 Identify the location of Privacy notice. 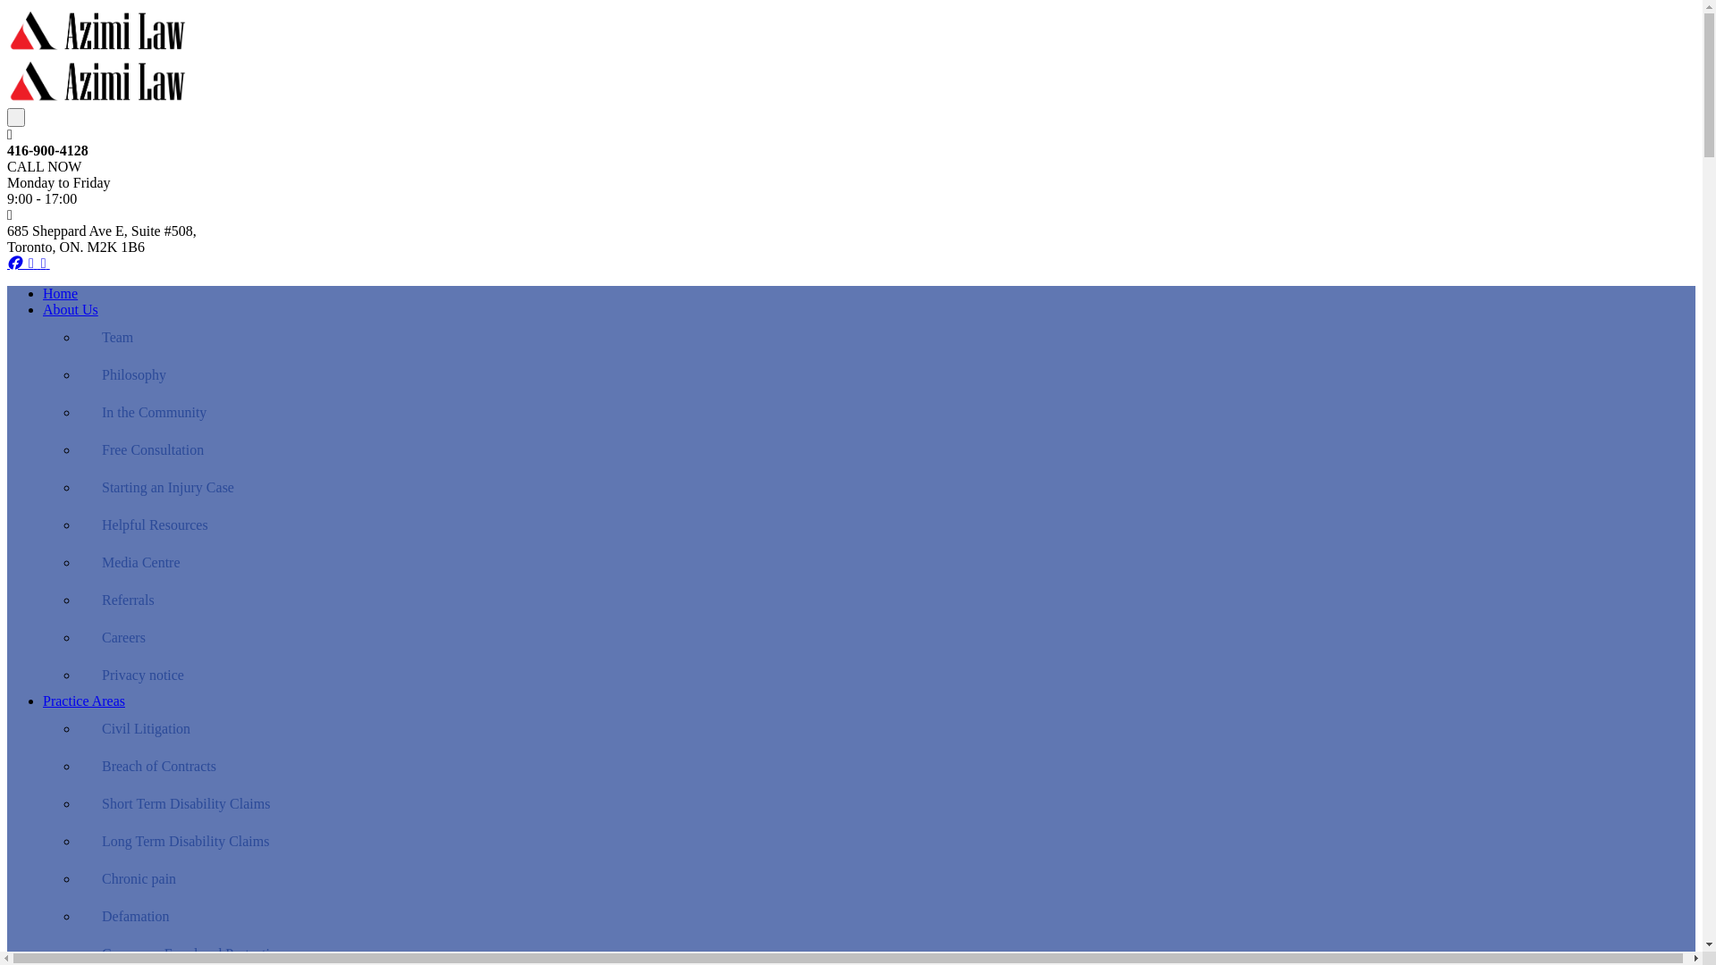
(887, 675).